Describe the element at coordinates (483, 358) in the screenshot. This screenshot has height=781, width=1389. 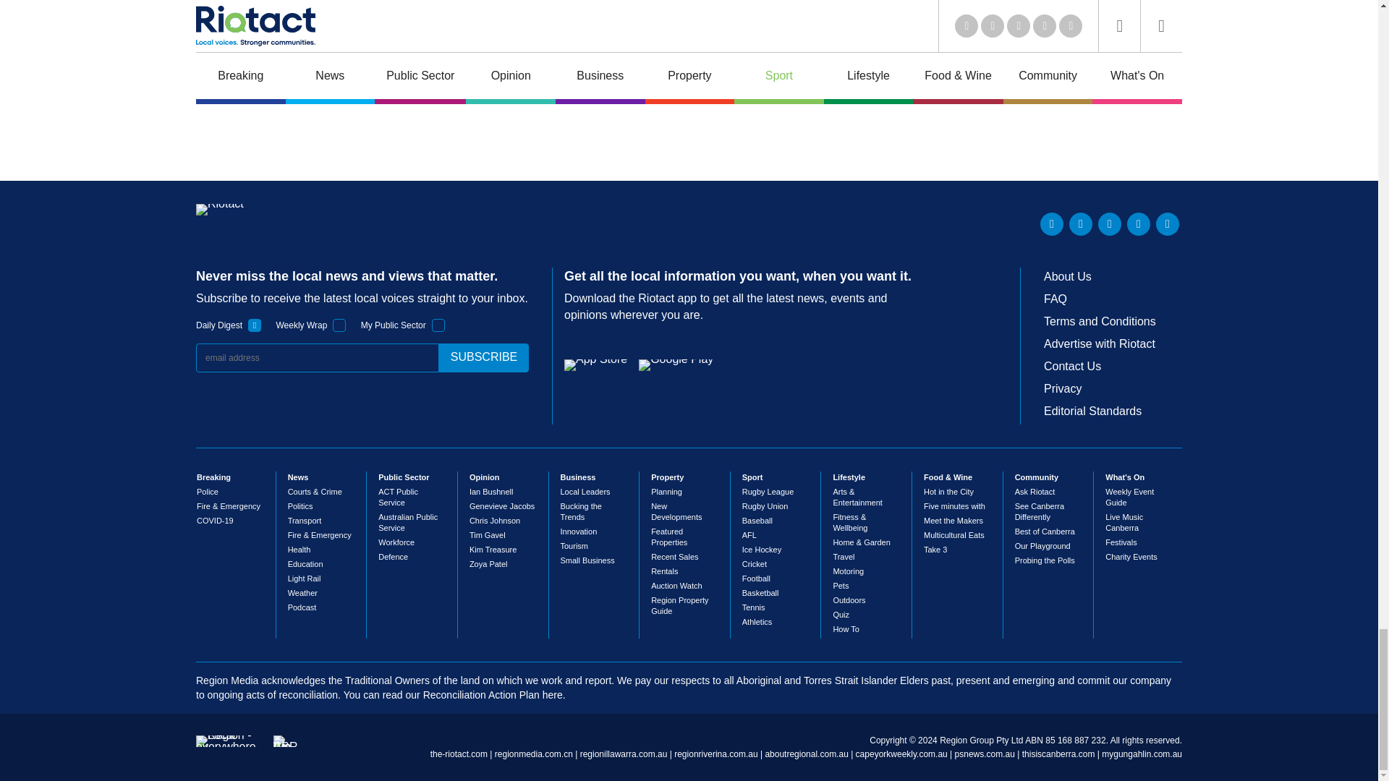
I see `subscribe` at that location.